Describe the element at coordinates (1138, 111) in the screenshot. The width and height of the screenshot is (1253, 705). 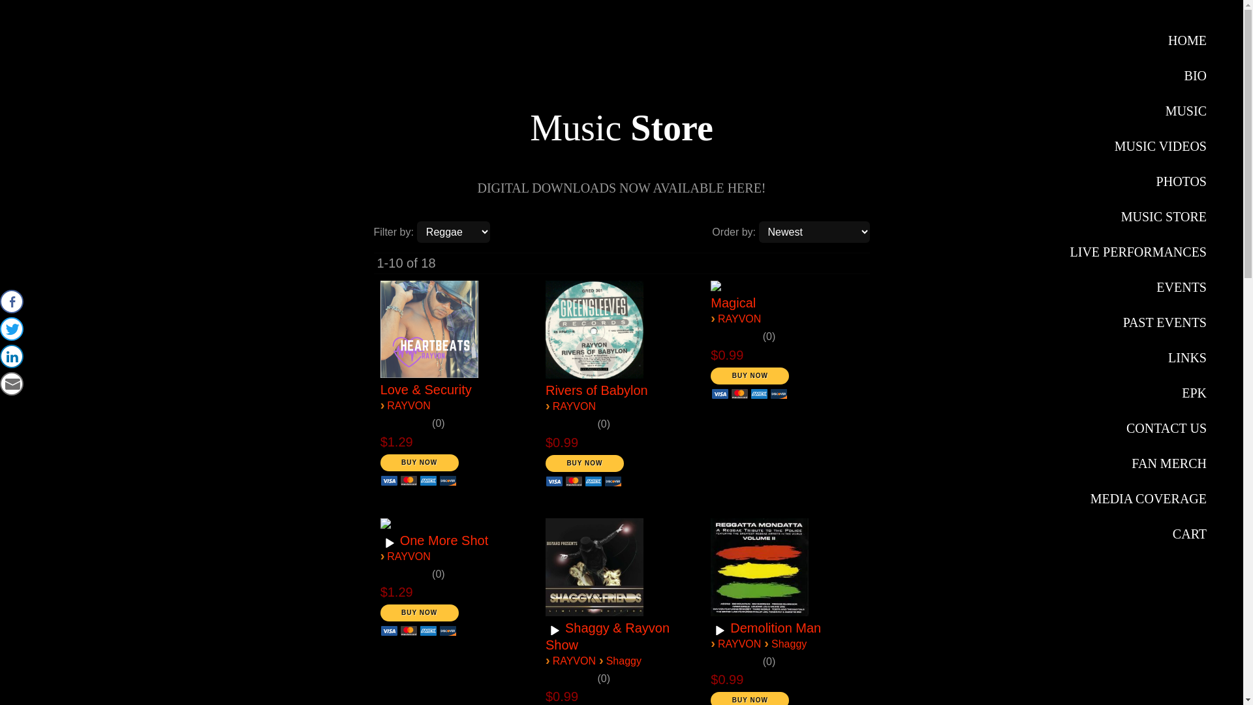
I see `MUSIC` at that location.